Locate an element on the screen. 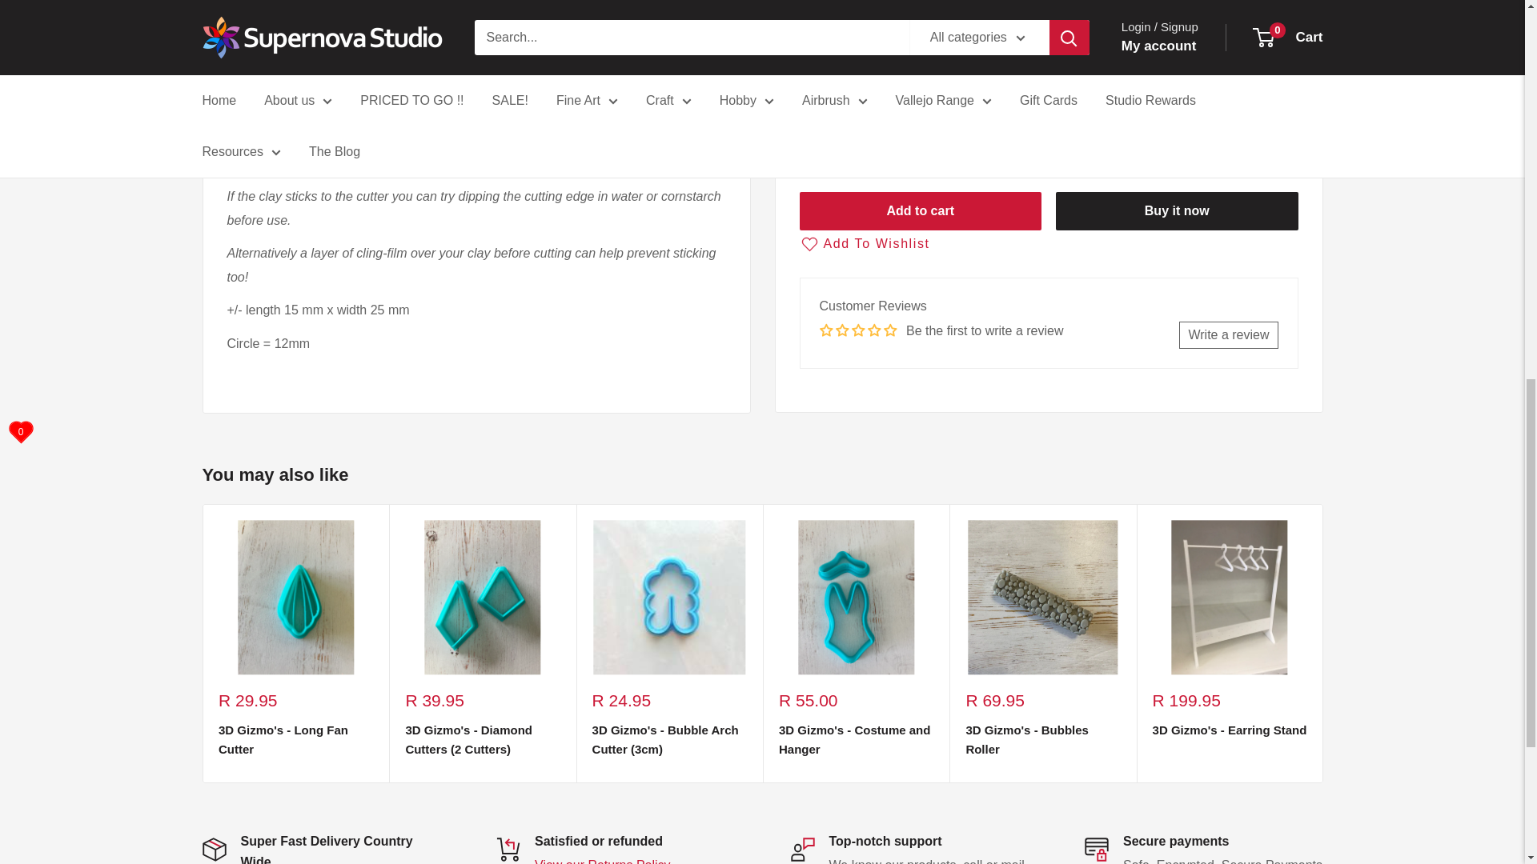 This screenshot has width=1537, height=864. Returns is located at coordinates (602, 861).